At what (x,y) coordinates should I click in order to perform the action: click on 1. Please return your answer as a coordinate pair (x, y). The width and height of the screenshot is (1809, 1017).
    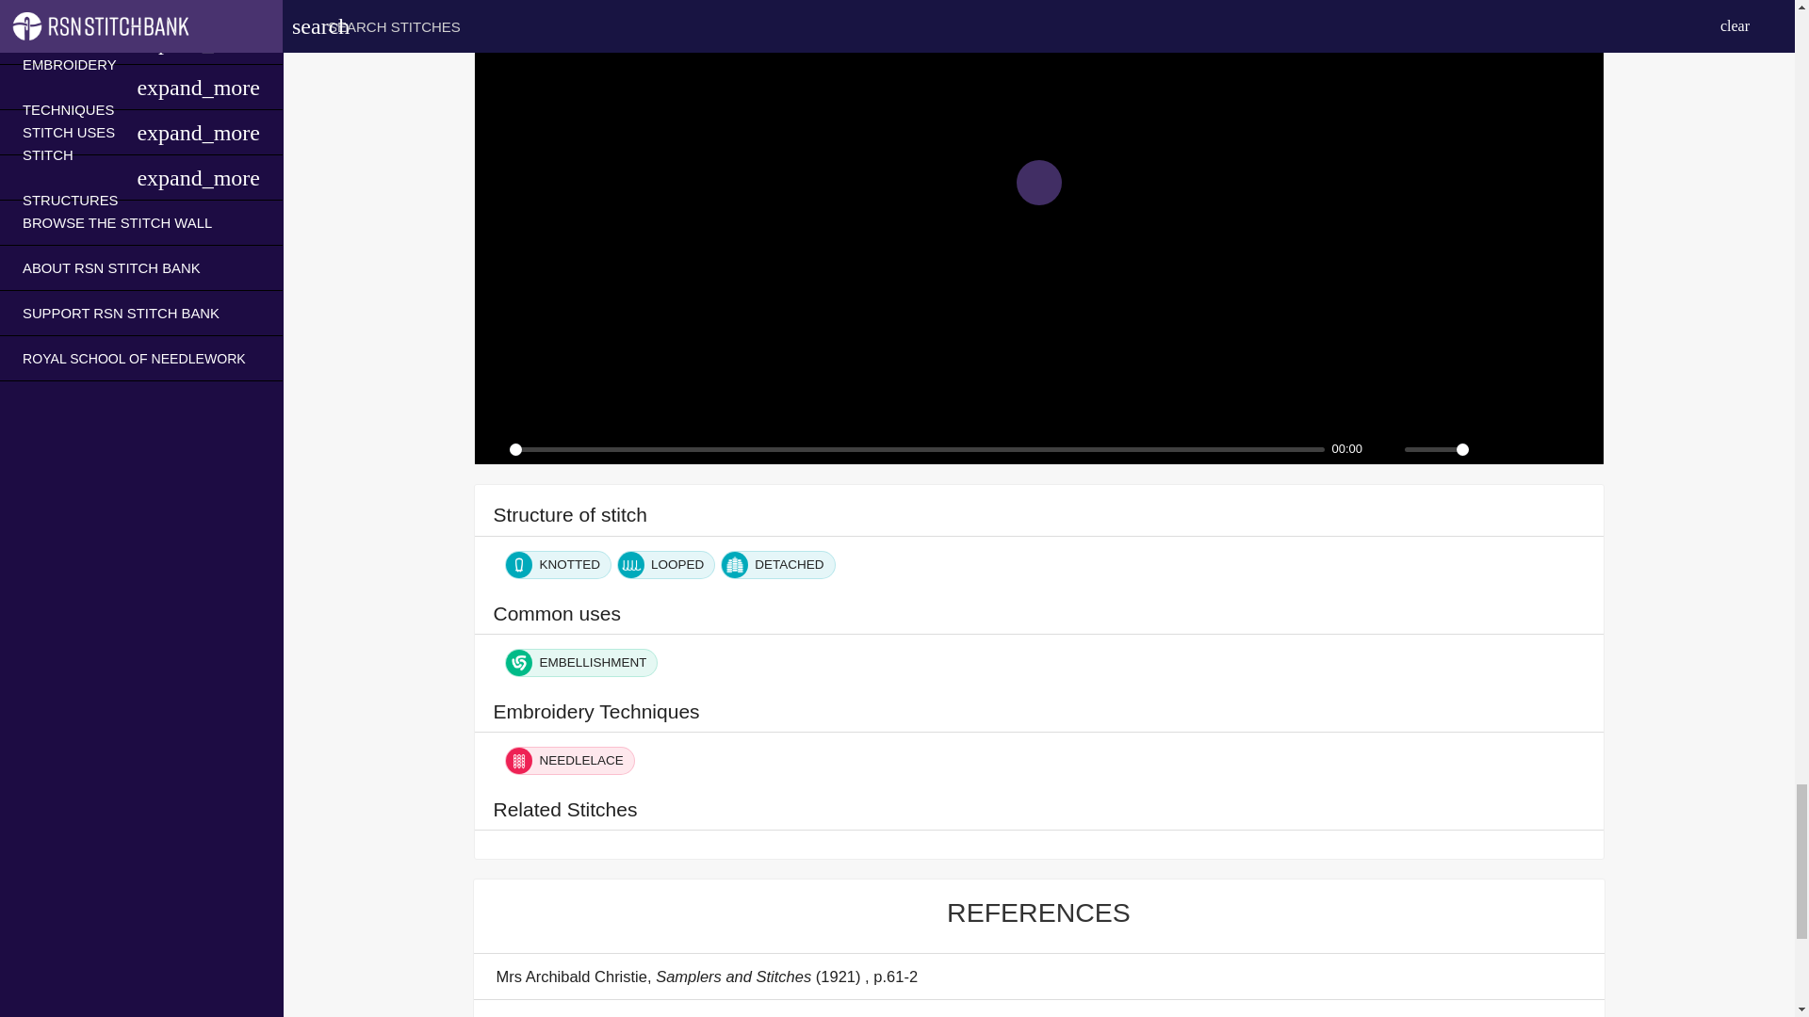
    Looking at the image, I should click on (1435, 449).